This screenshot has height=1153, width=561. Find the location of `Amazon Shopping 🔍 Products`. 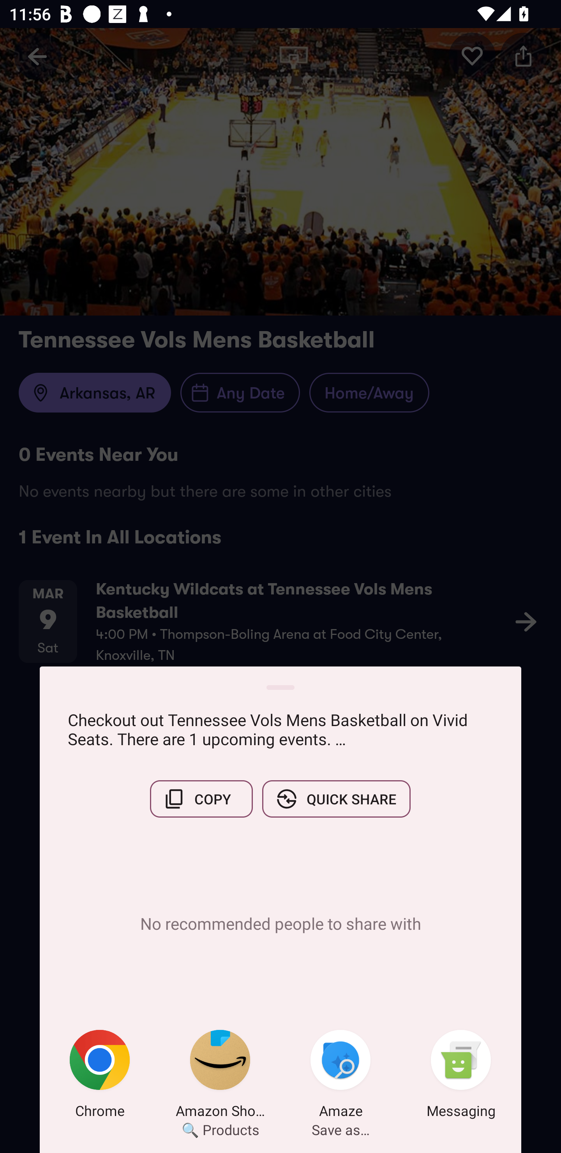

Amazon Shopping 🔍 Products is located at coordinates (220, 1076).